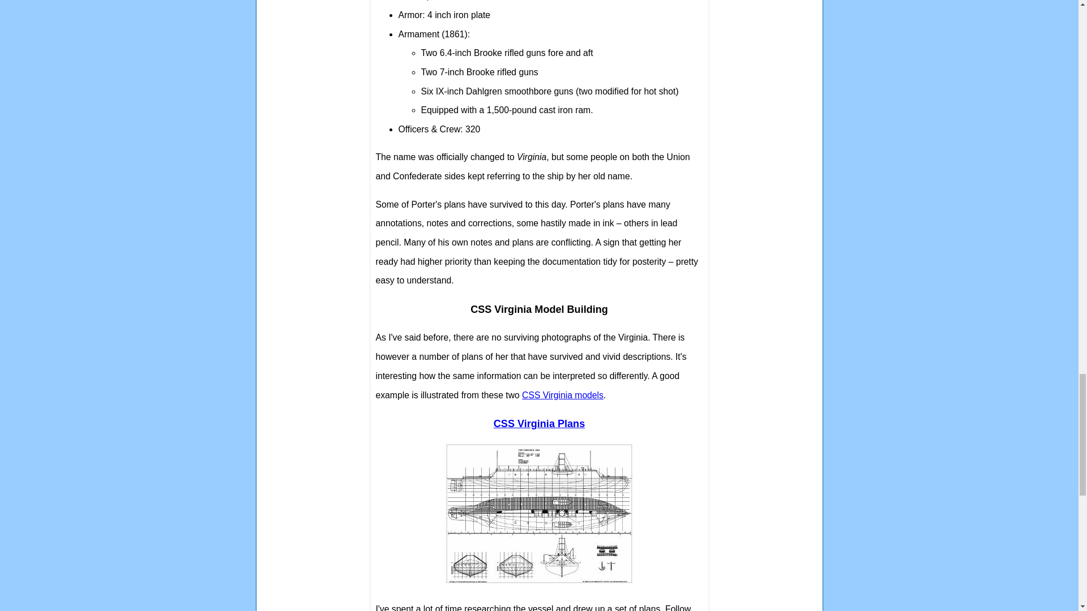 This screenshot has height=611, width=1087. I want to click on CSS Virginia Plans, so click(539, 423).